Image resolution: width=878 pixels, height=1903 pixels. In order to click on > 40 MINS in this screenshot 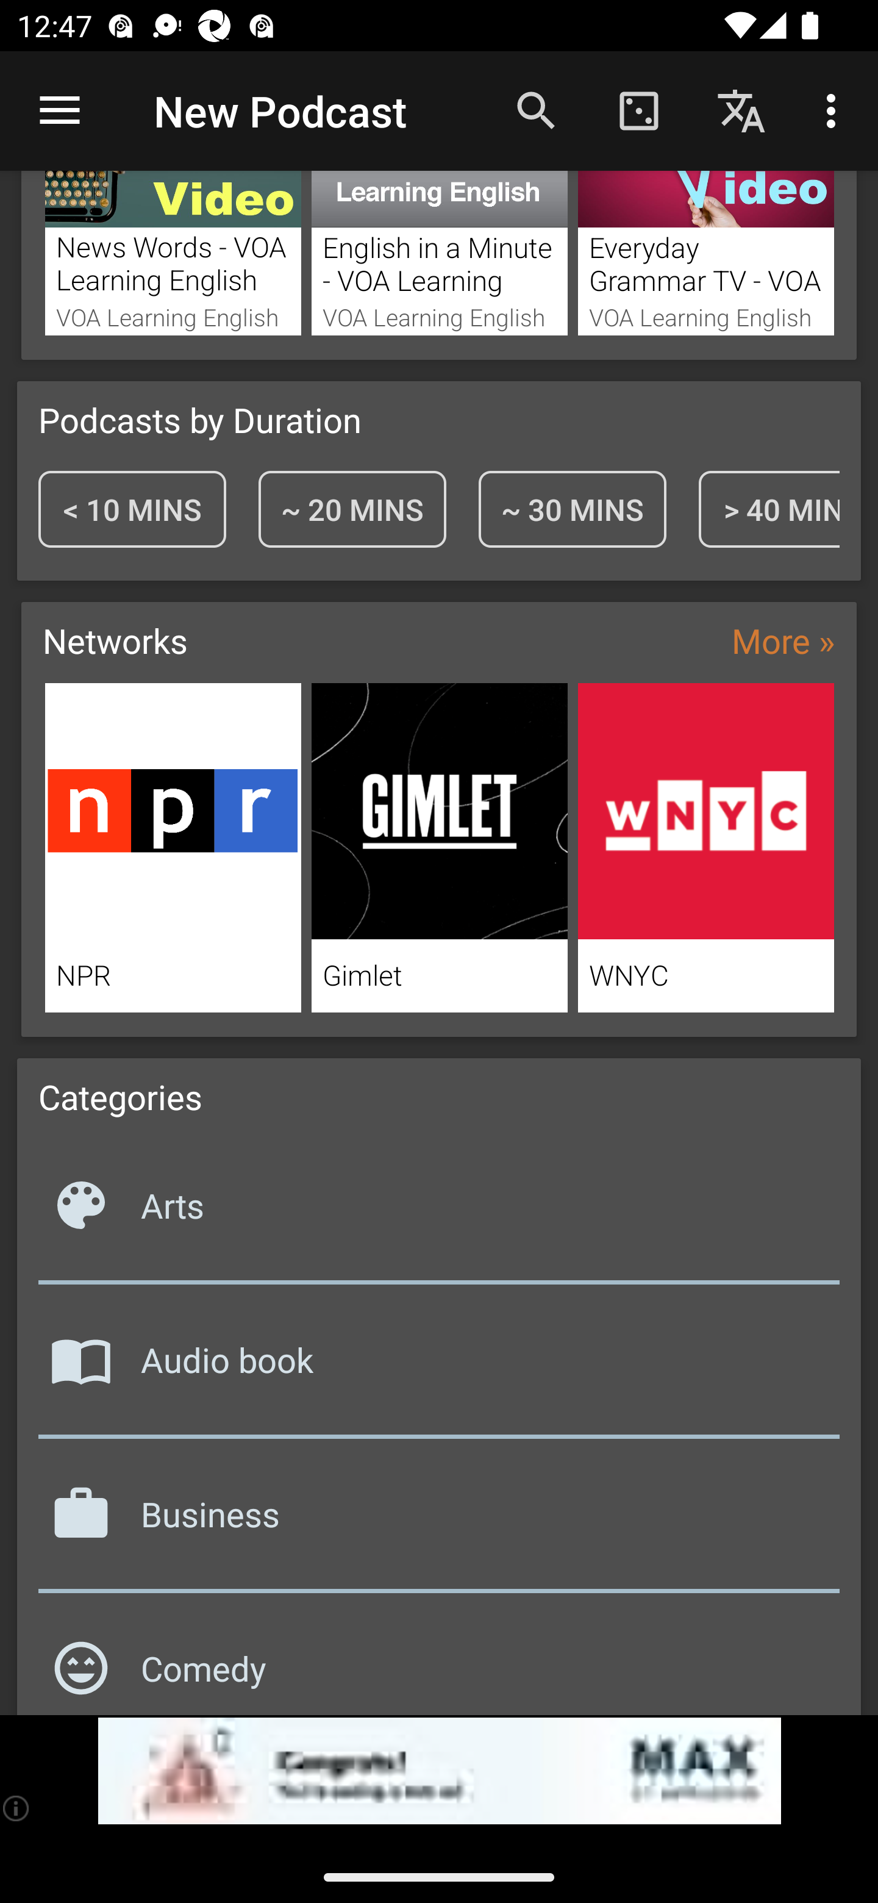, I will do `click(769, 509)`.